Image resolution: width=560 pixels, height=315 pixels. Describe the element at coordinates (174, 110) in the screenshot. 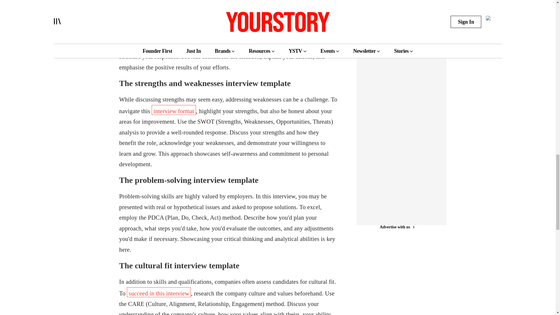

I see `interview format` at that location.